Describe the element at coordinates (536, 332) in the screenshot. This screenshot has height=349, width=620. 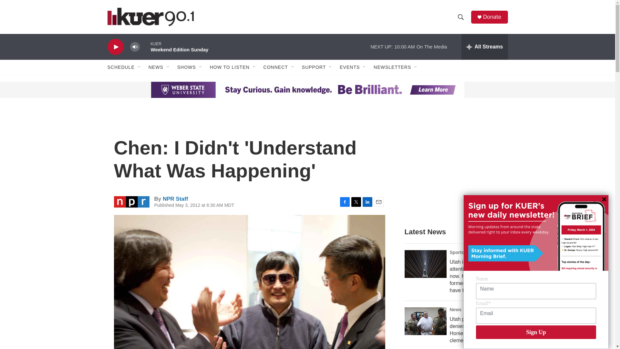
I see `Sign Up` at that location.